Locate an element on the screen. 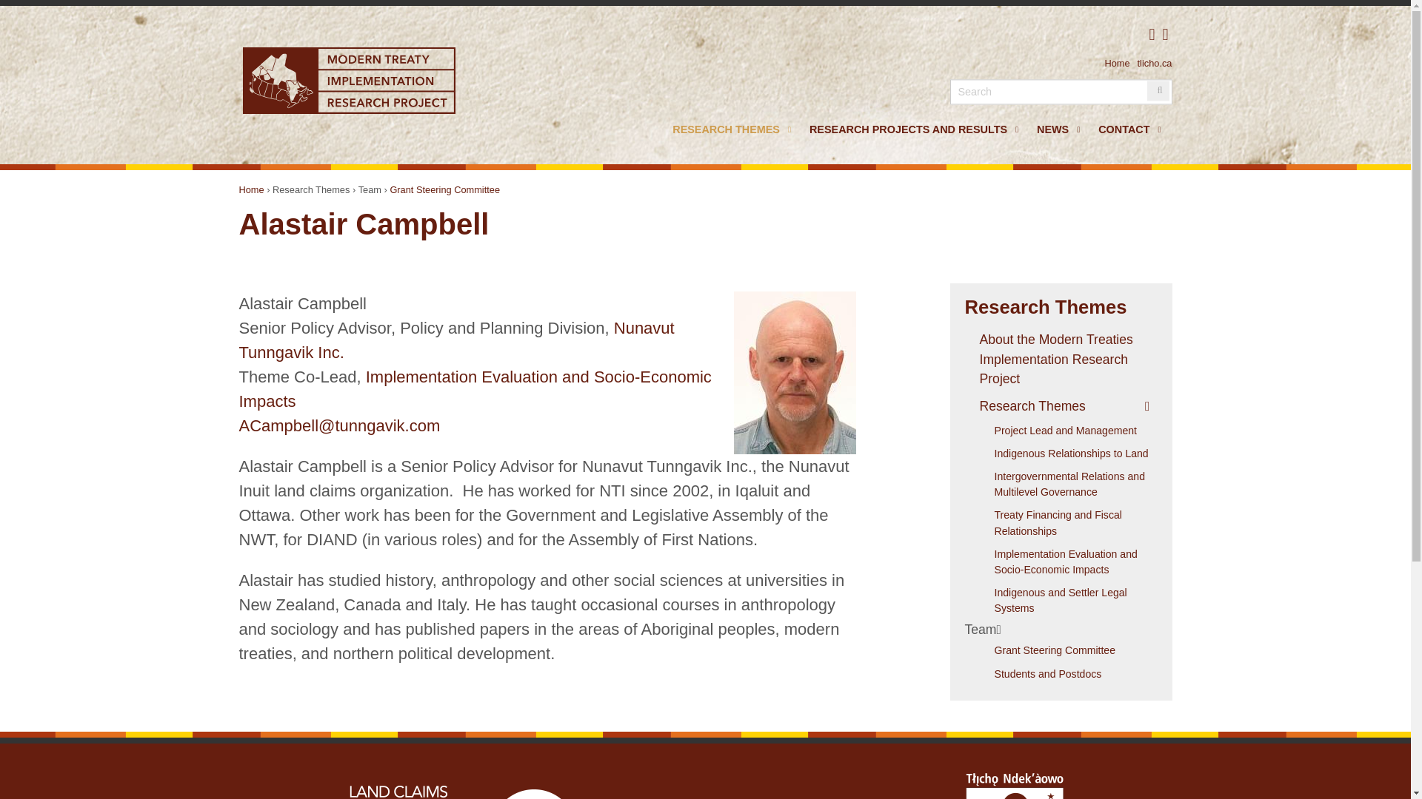 The height and width of the screenshot is (799, 1422). Implementation Evaluation and Socio-Economic Impacts is located at coordinates (475, 389).